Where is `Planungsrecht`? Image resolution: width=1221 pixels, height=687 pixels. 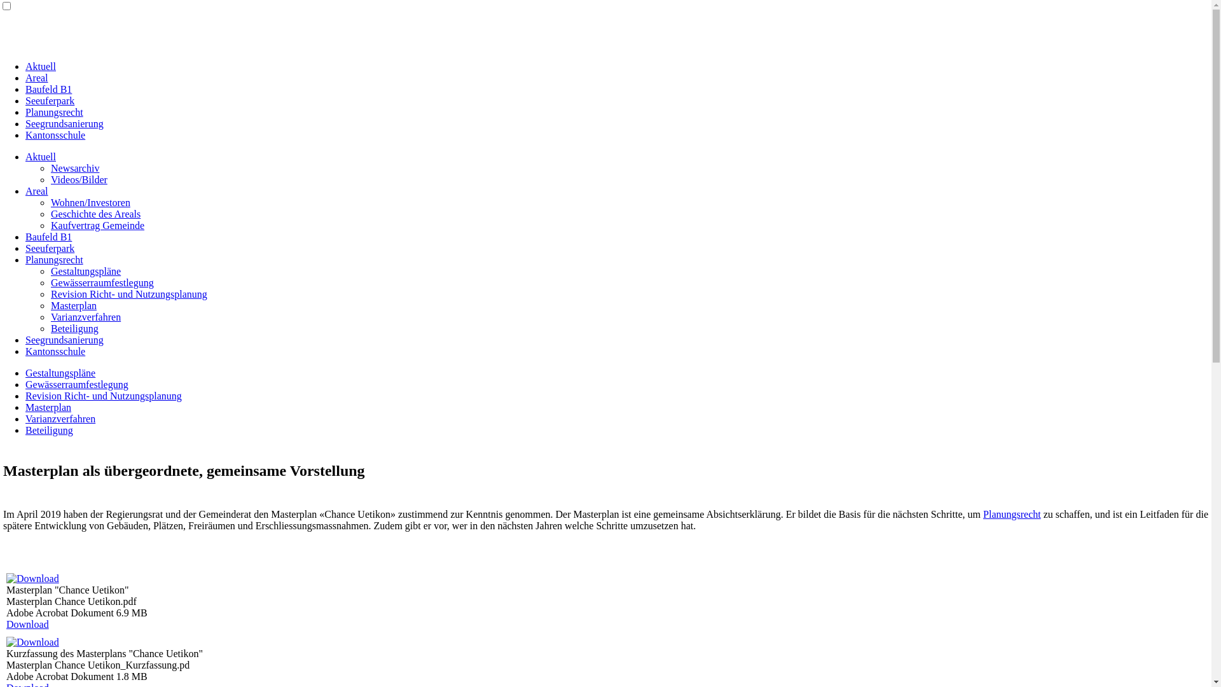 Planungsrecht is located at coordinates (1012, 514).